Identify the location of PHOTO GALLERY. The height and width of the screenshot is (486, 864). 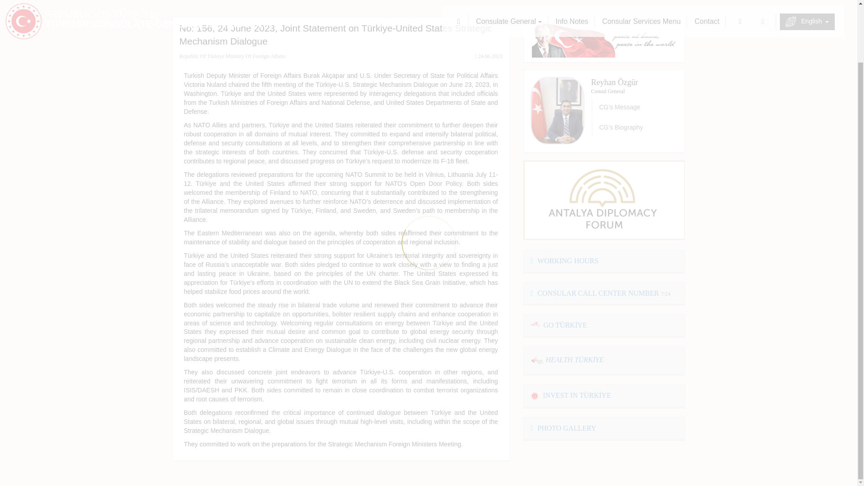
(563, 428).